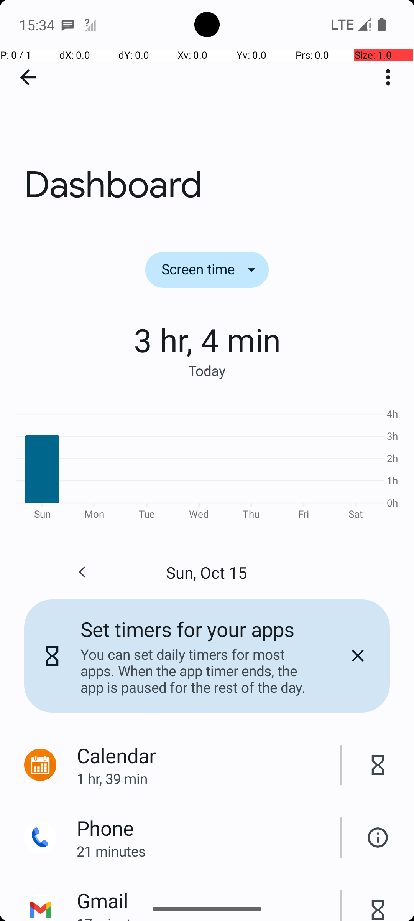 This screenshot has height=921, width=414. I want to click on Dashboard, so click(207, 115).